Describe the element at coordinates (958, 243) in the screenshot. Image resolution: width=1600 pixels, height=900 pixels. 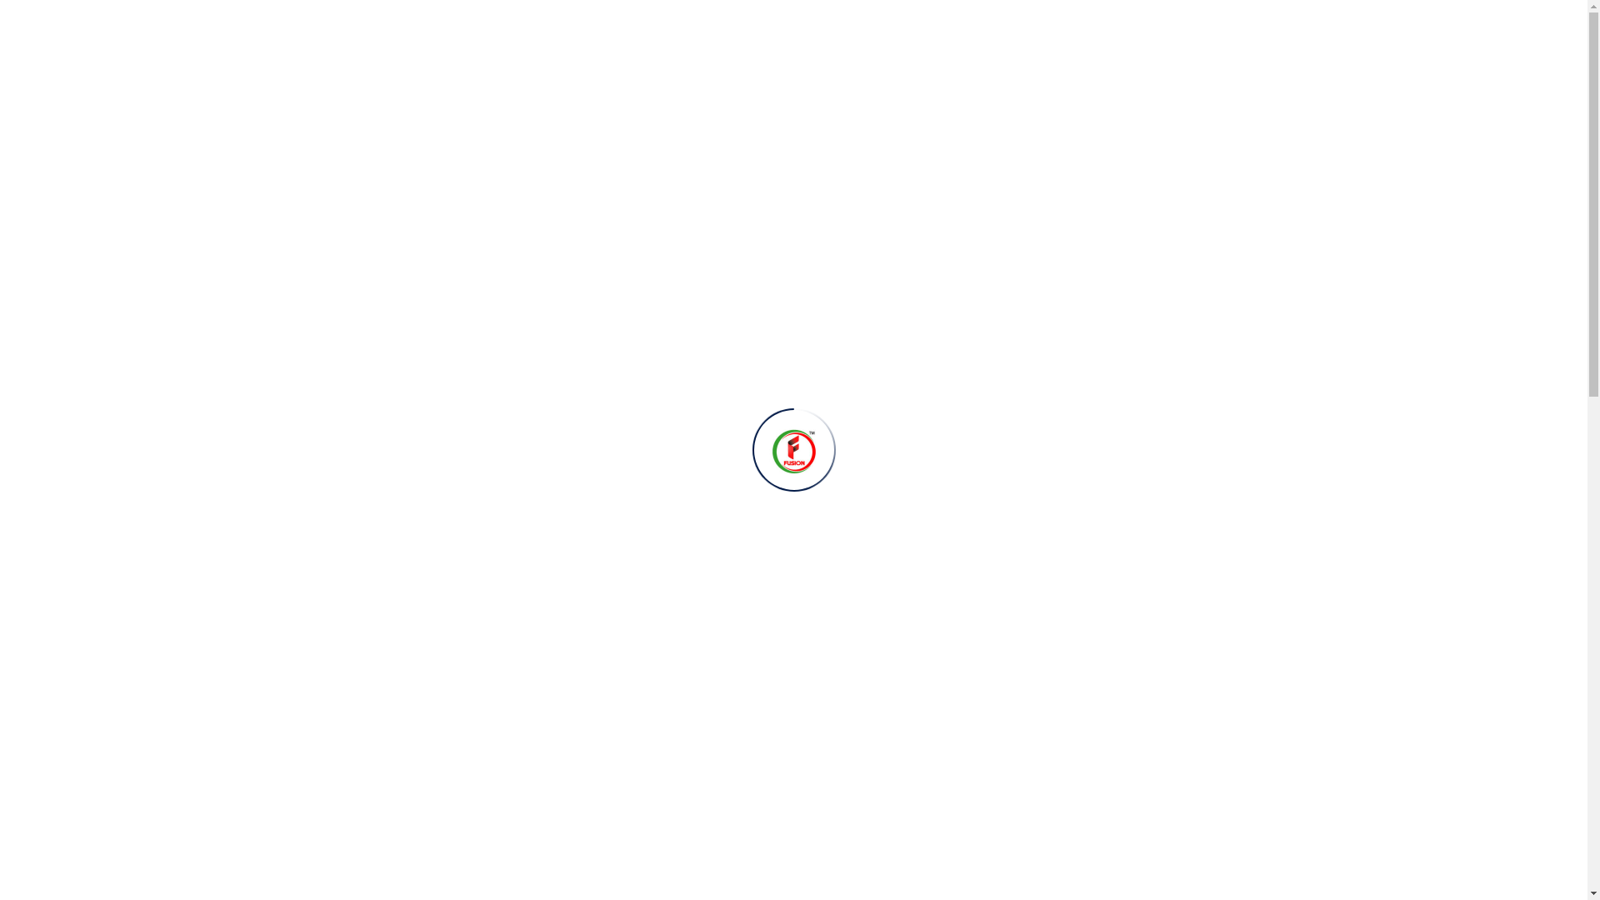
I see `CSR` at that location.